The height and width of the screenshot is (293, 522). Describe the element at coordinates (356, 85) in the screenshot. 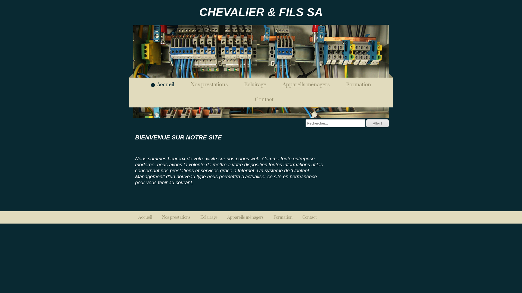

I see `Formation` at that location.